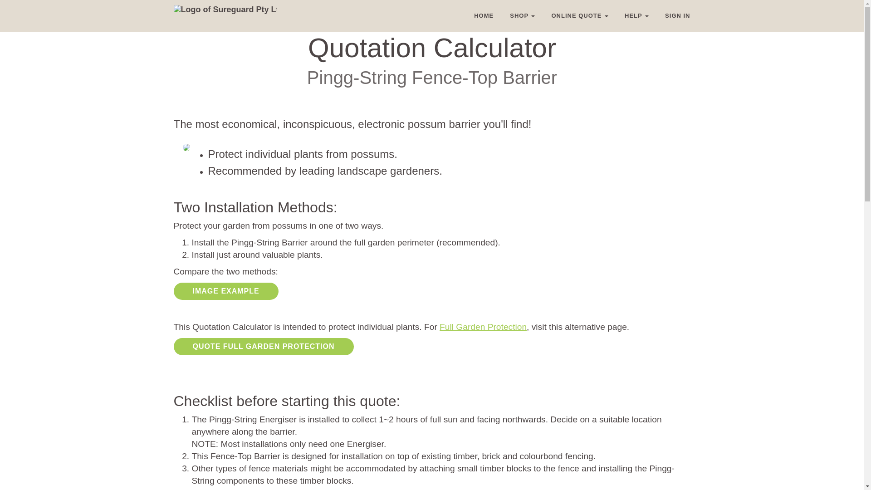 This screenshot has height=490, width=871. Describe the element at coordinates (522, 15) in the screenshot. I see `SHOP` at that location.